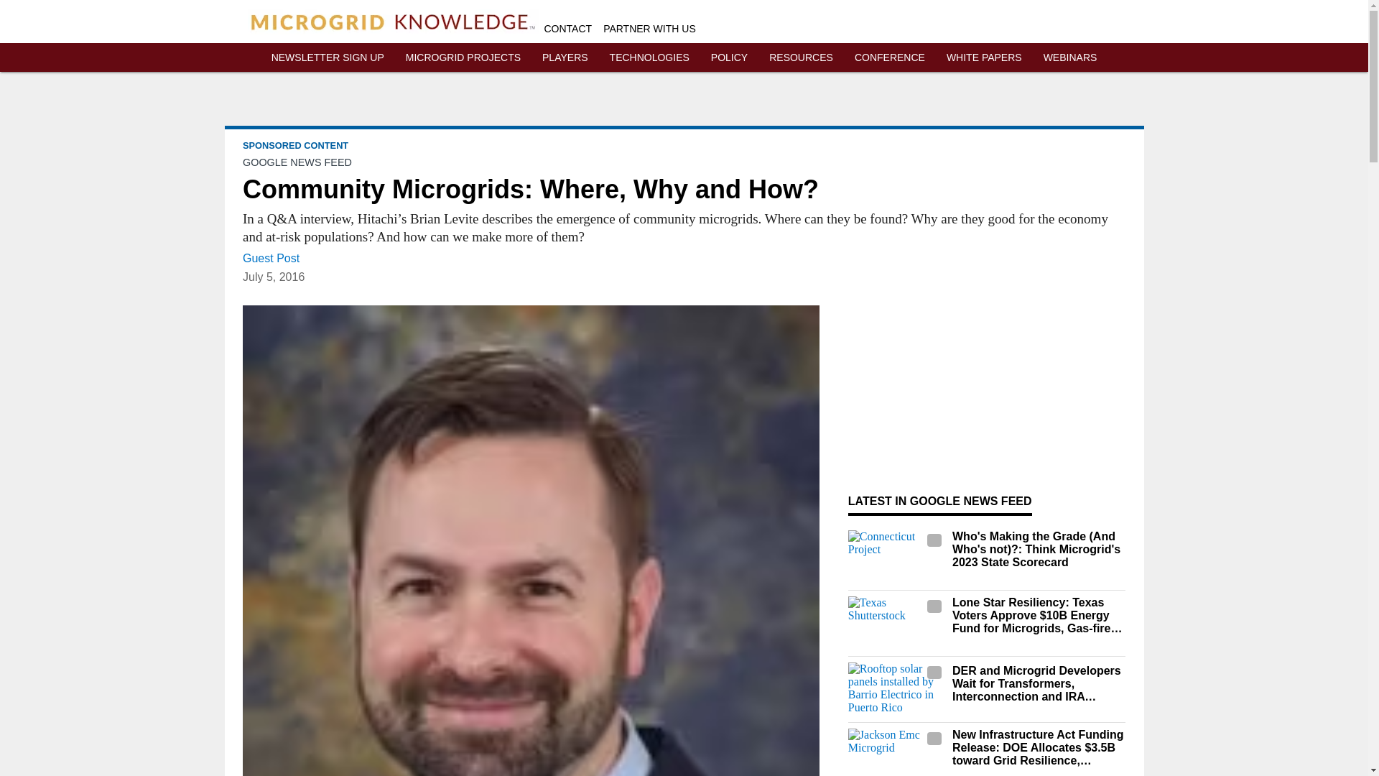  I want to click on Jackson Emc Microgrid, so click(896, 752).